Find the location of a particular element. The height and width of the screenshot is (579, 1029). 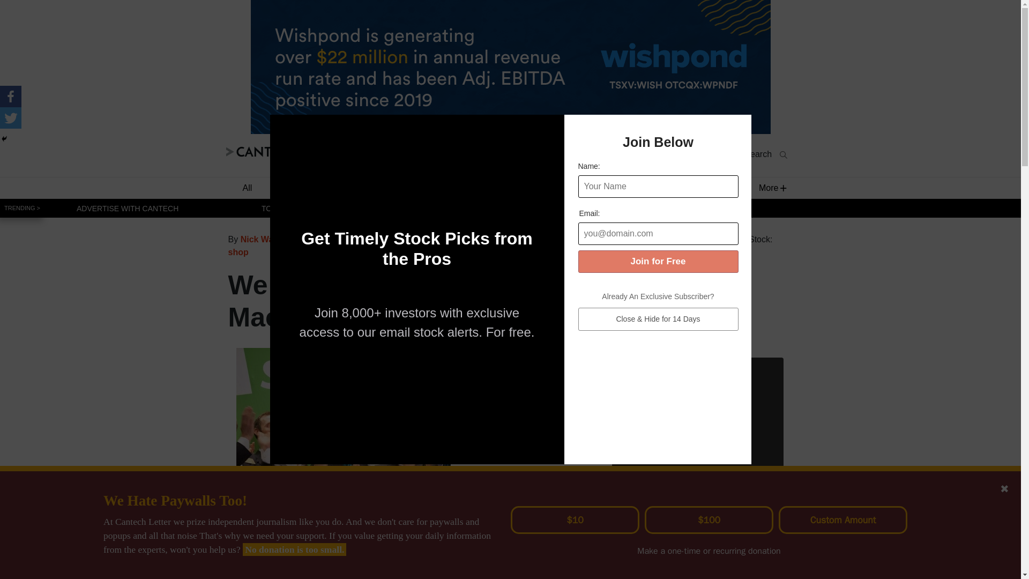

All posts is located at coordinates (668, 239).